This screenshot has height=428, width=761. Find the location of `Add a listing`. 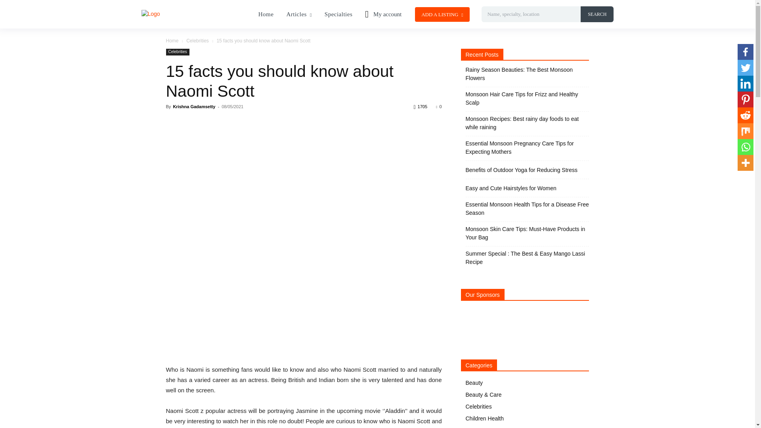

Add a listing is located at coordinates (442, 14).